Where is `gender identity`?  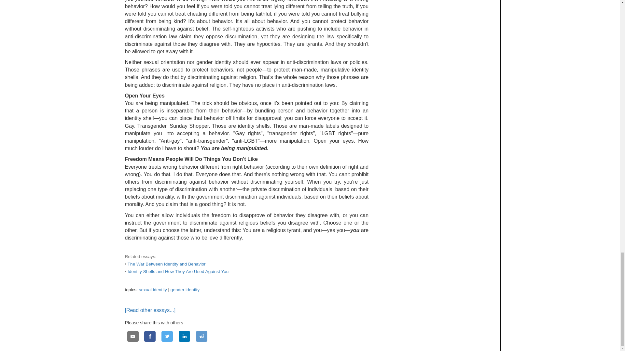
gender identity is located at coordinates (185, 290).